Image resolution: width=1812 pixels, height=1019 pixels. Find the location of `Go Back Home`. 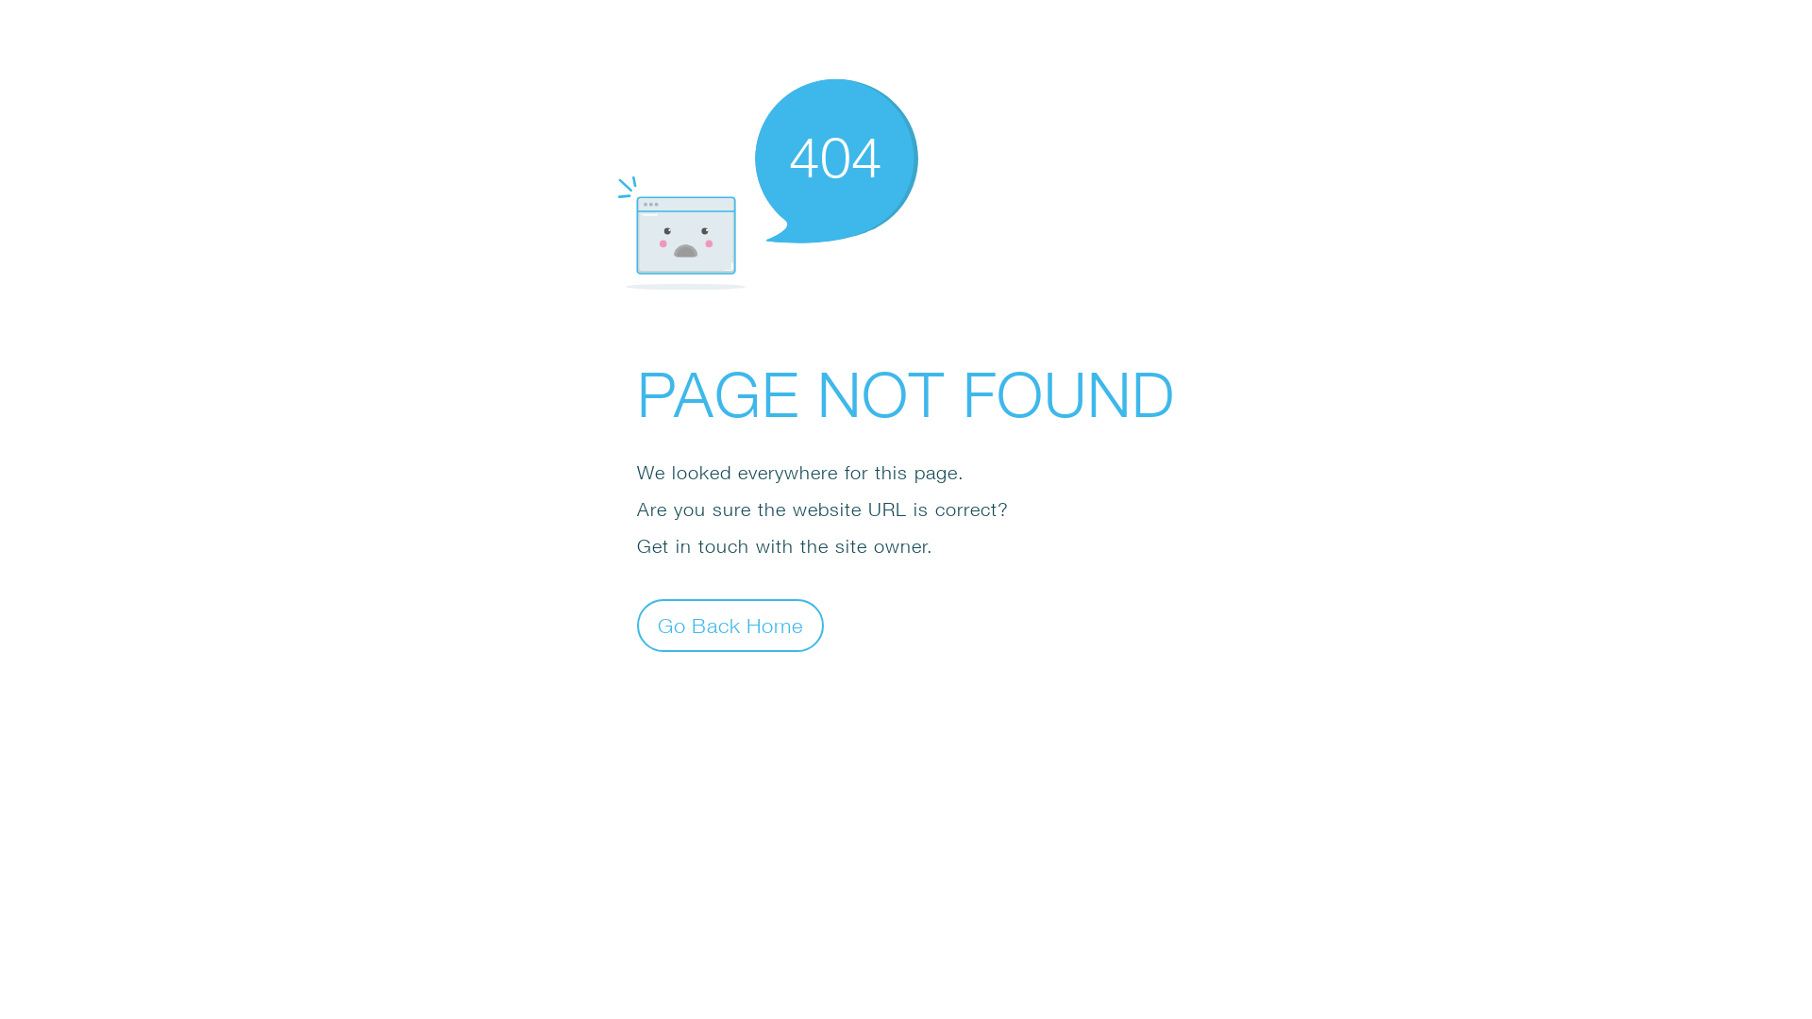

Go Back Home is located at coordinates (730, 625).